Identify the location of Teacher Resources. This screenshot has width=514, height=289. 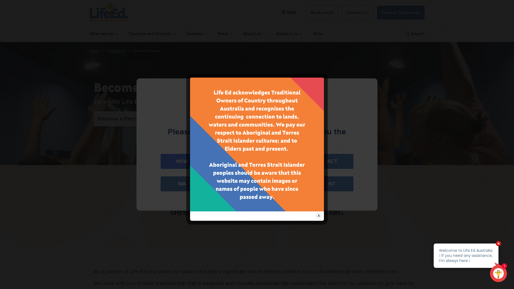
(401, 13).